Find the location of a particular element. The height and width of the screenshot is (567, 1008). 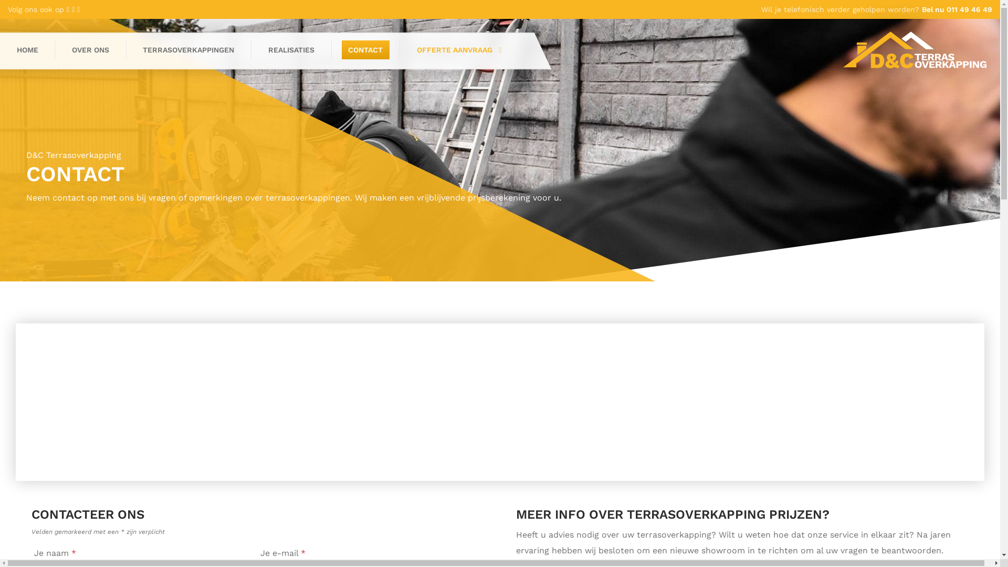

OVER ONS is located at coordinates (91, 50).